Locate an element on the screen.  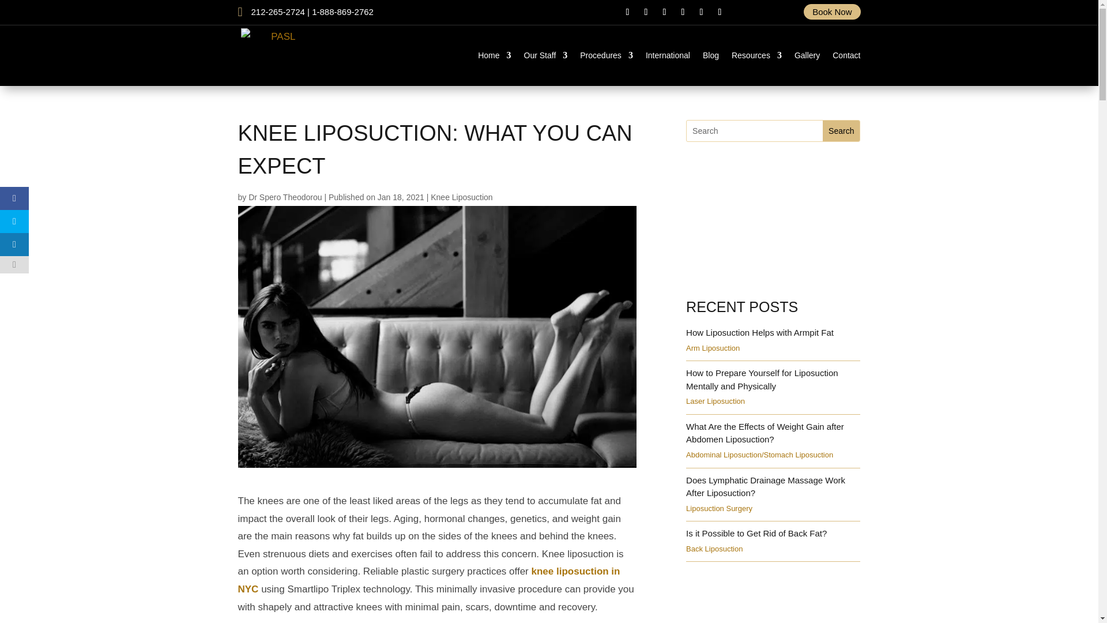
Follow on LinkedIn is located at coordinates (720, 12).